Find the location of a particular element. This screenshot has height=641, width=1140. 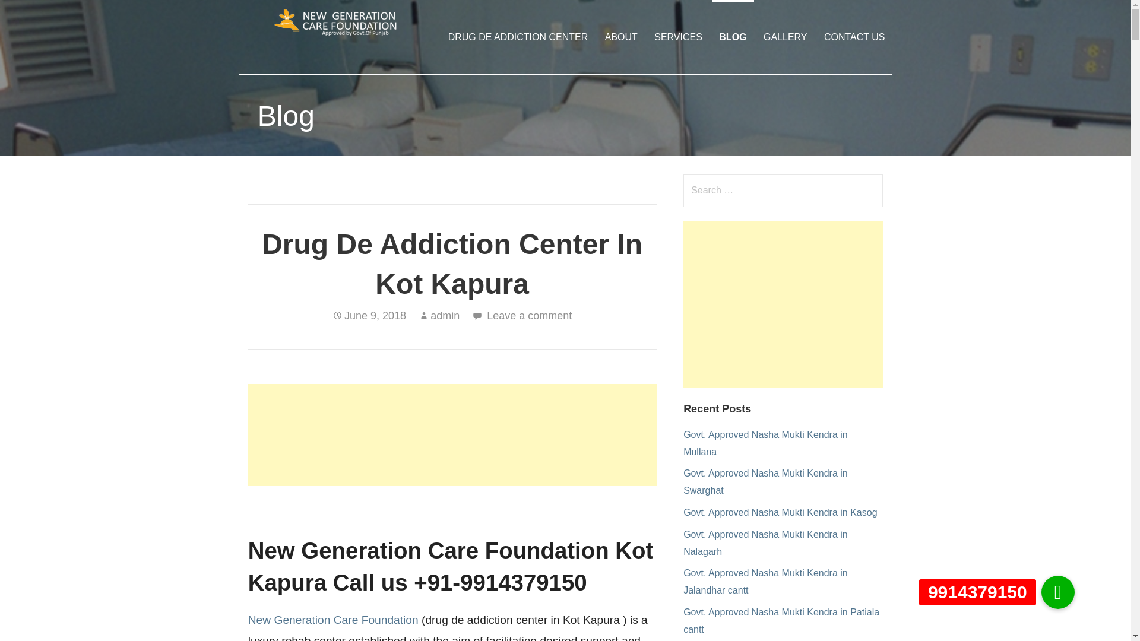

Govt. Approved Nasha Mukti Kendra in Mullana is located at coordinates (765, 443).